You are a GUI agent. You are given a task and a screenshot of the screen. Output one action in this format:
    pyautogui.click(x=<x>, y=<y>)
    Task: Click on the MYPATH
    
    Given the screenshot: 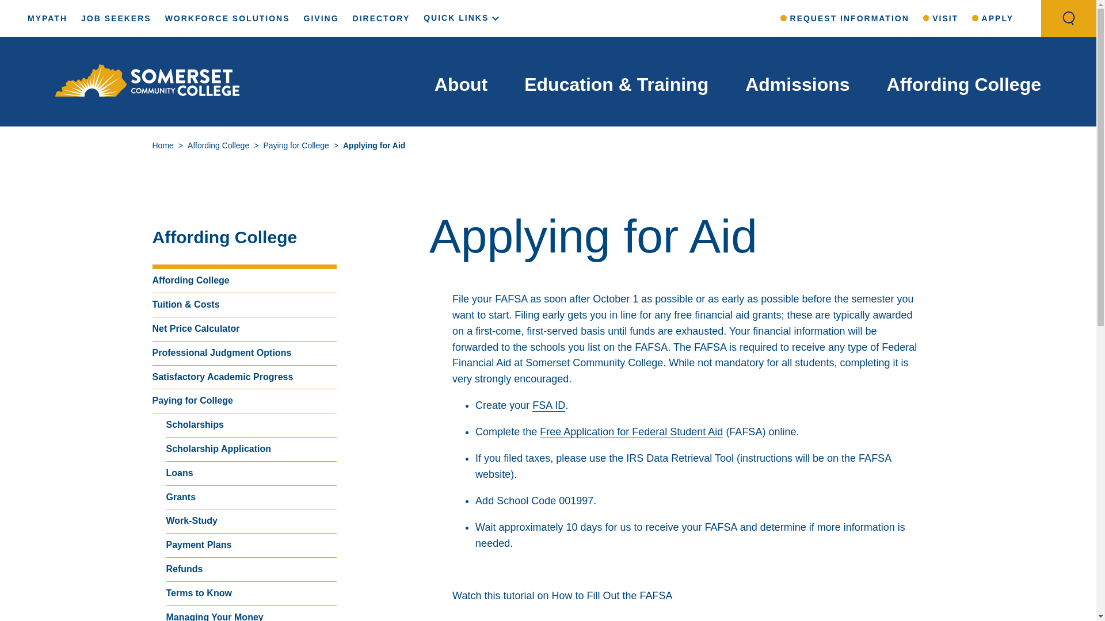 What is the action you would take?
    pyautogui.click(x=47, y=18)
    